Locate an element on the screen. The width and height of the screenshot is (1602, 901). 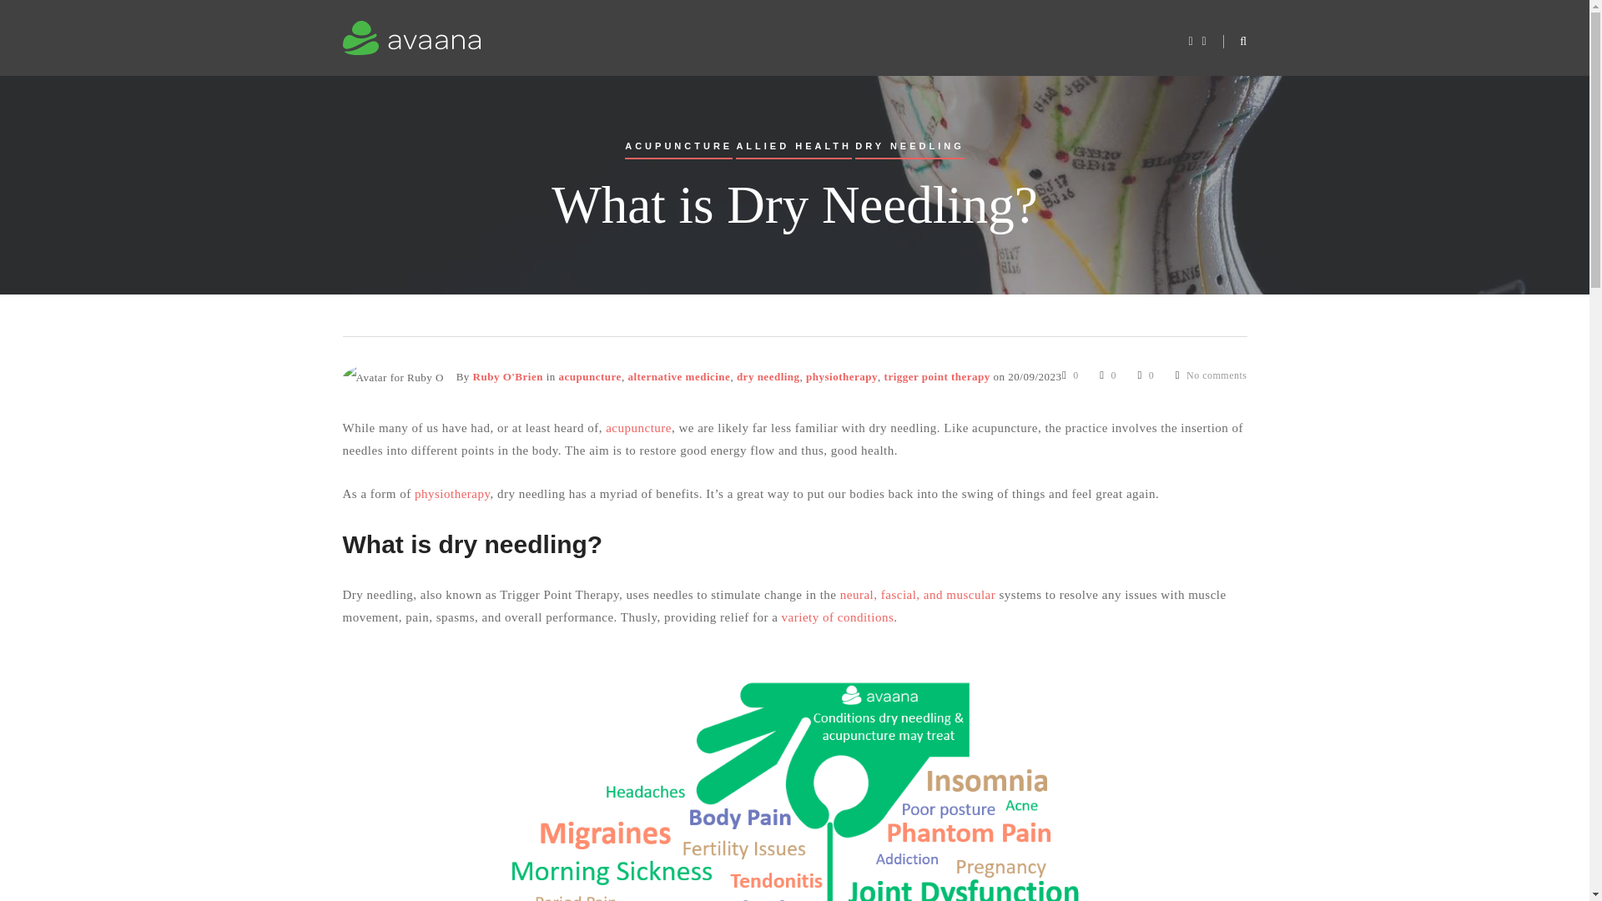
acupuncture is located at coordinates (637, 427).